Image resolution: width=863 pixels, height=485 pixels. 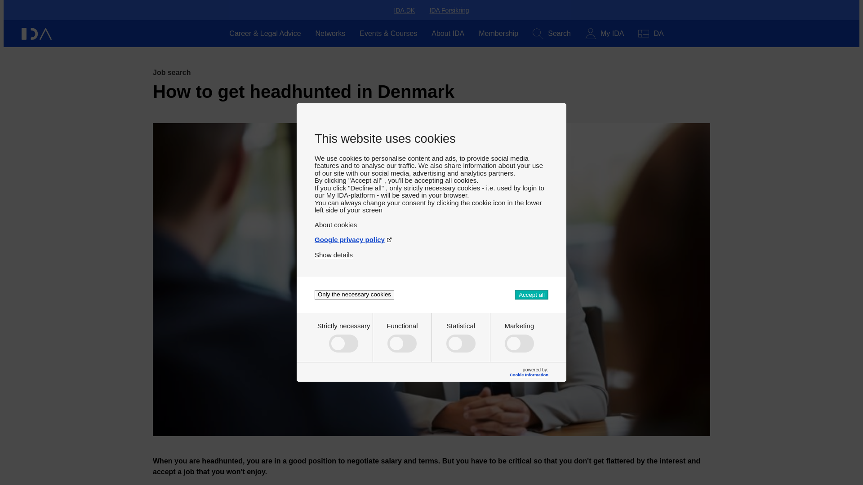 What do you see at coordinates (431, 221) in the screenshot?
I see `About cookies` at bounding box center [431, 221].